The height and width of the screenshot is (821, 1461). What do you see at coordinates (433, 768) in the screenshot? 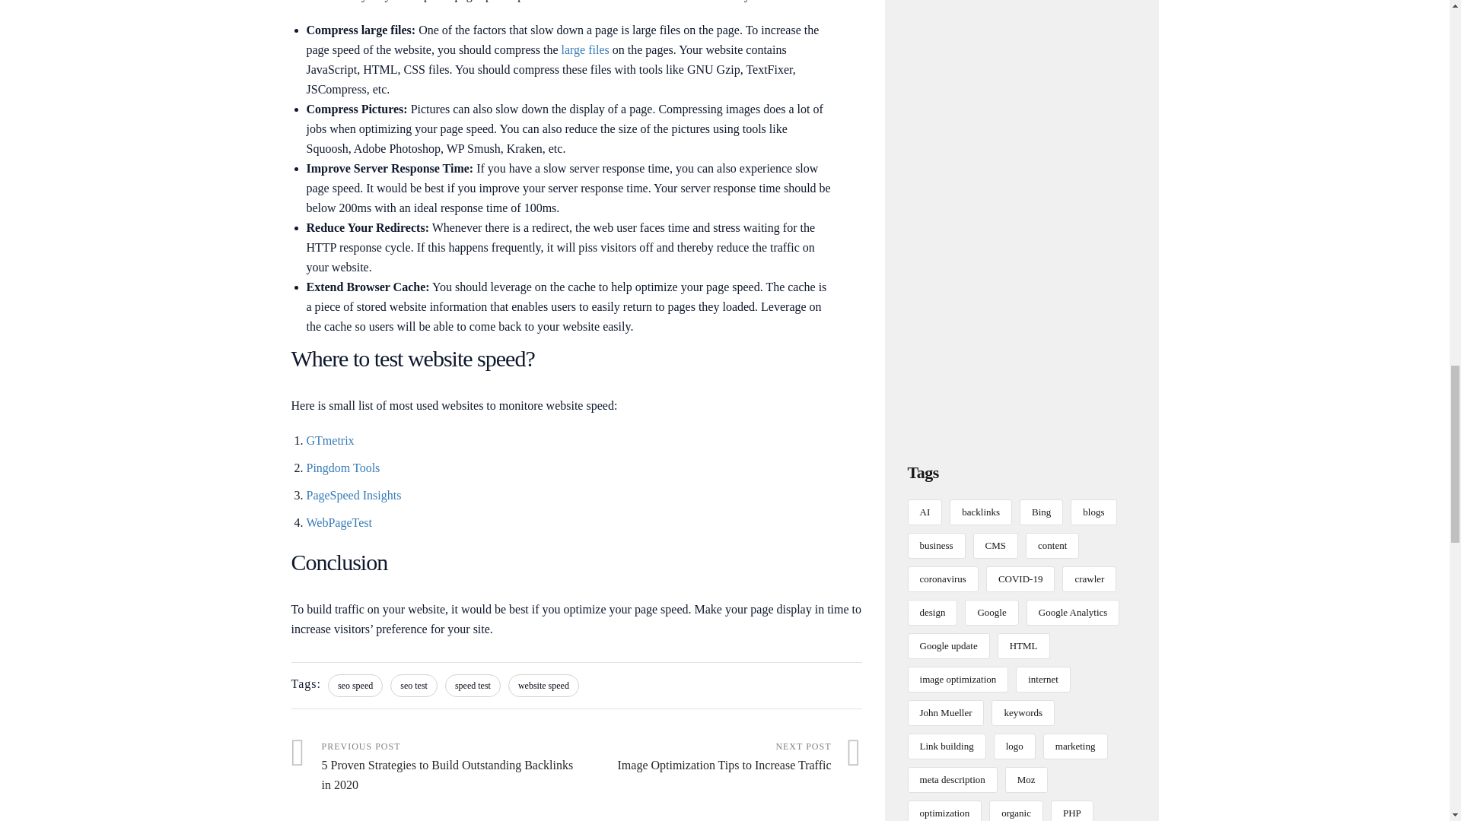
I see `5 Proven Strategies to Build Outstanding Backlinks in 2020` at bounding box center [433, 768].